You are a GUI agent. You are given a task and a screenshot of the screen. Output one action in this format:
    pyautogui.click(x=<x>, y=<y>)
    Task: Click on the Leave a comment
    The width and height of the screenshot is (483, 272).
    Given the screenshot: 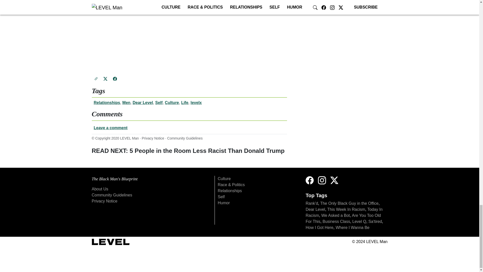 What is the action you would take?
    pyautogui.click(x=189, y=128)
    